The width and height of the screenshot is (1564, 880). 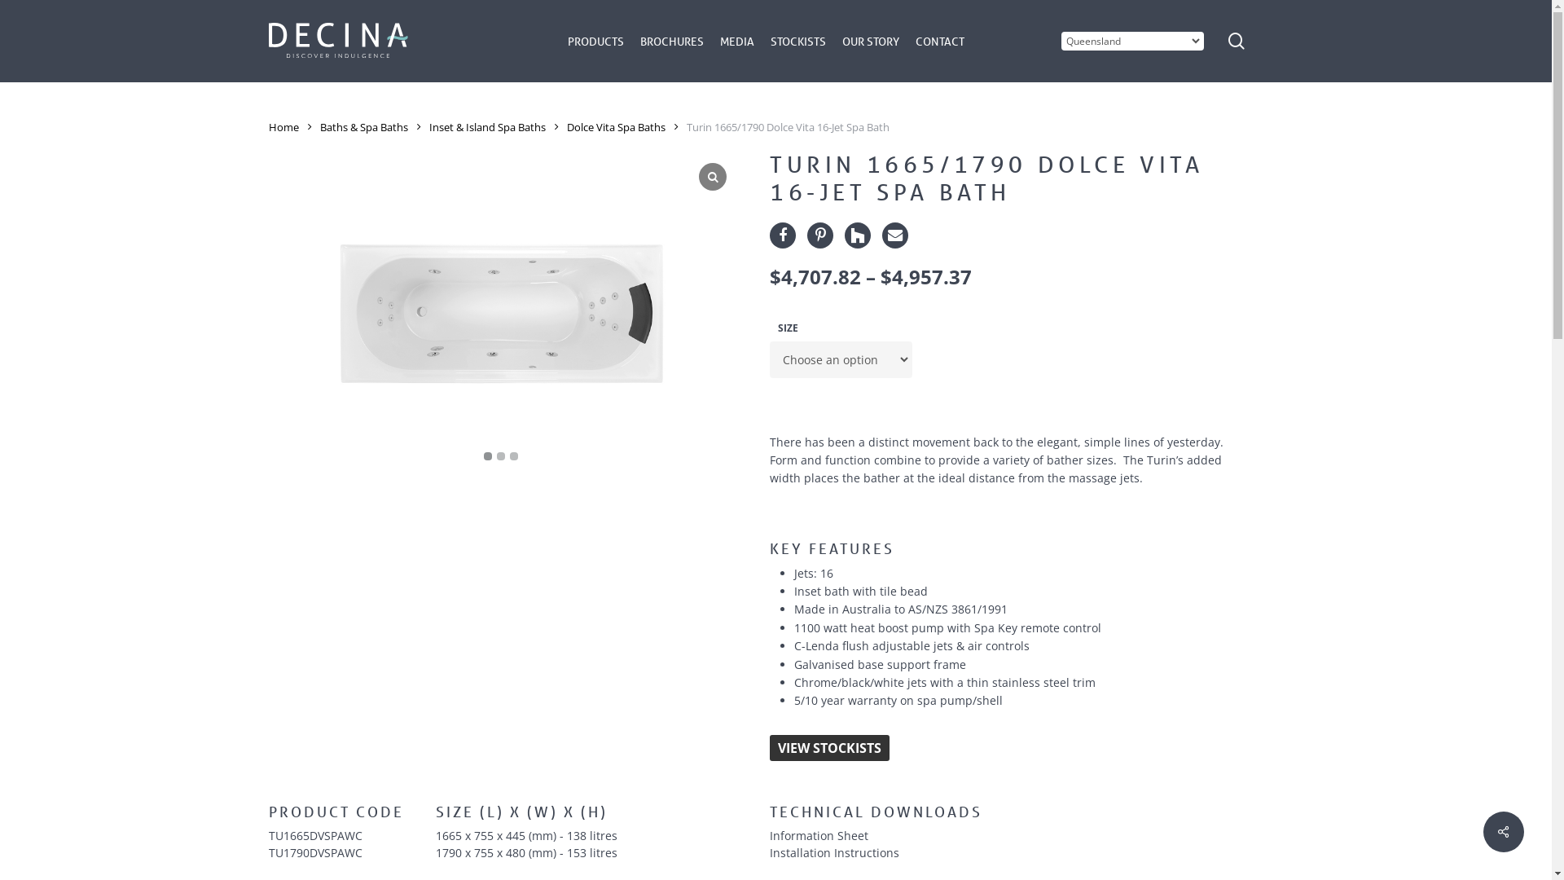 What do you see at coordinates (364, 127) in the screenshot?
I see `Baths & Spa Baths` at bounding box center [364, 127].